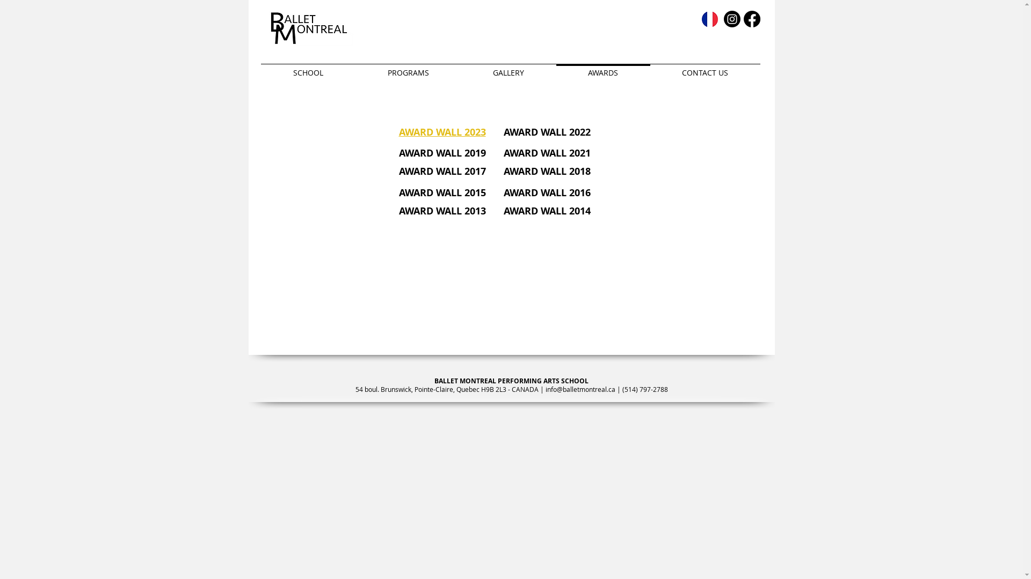 The image size is (1031, 579). I want to click on AWARD WALL 2021, so click(547, 153).